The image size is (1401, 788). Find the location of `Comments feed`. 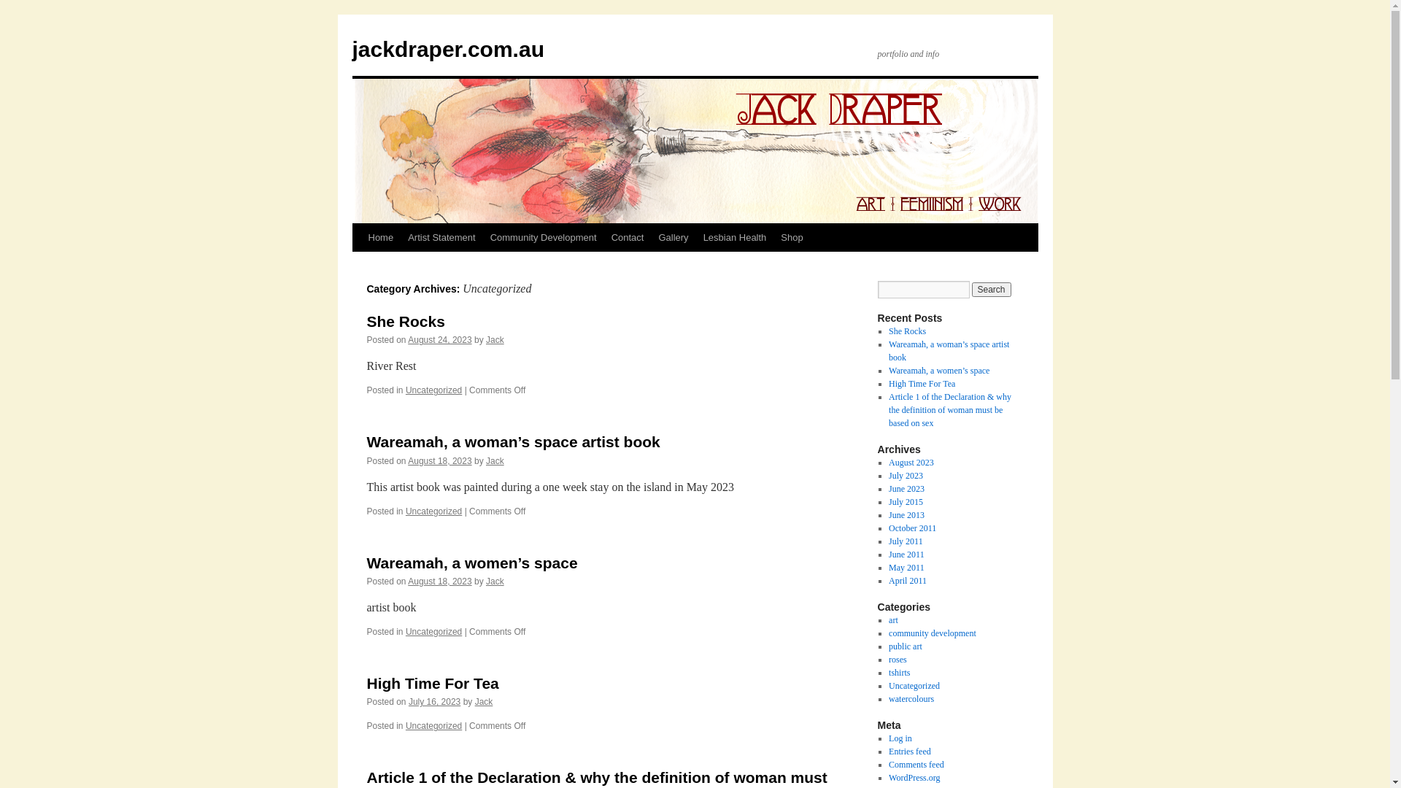

Comments feed is located at coordinates (916, 765).